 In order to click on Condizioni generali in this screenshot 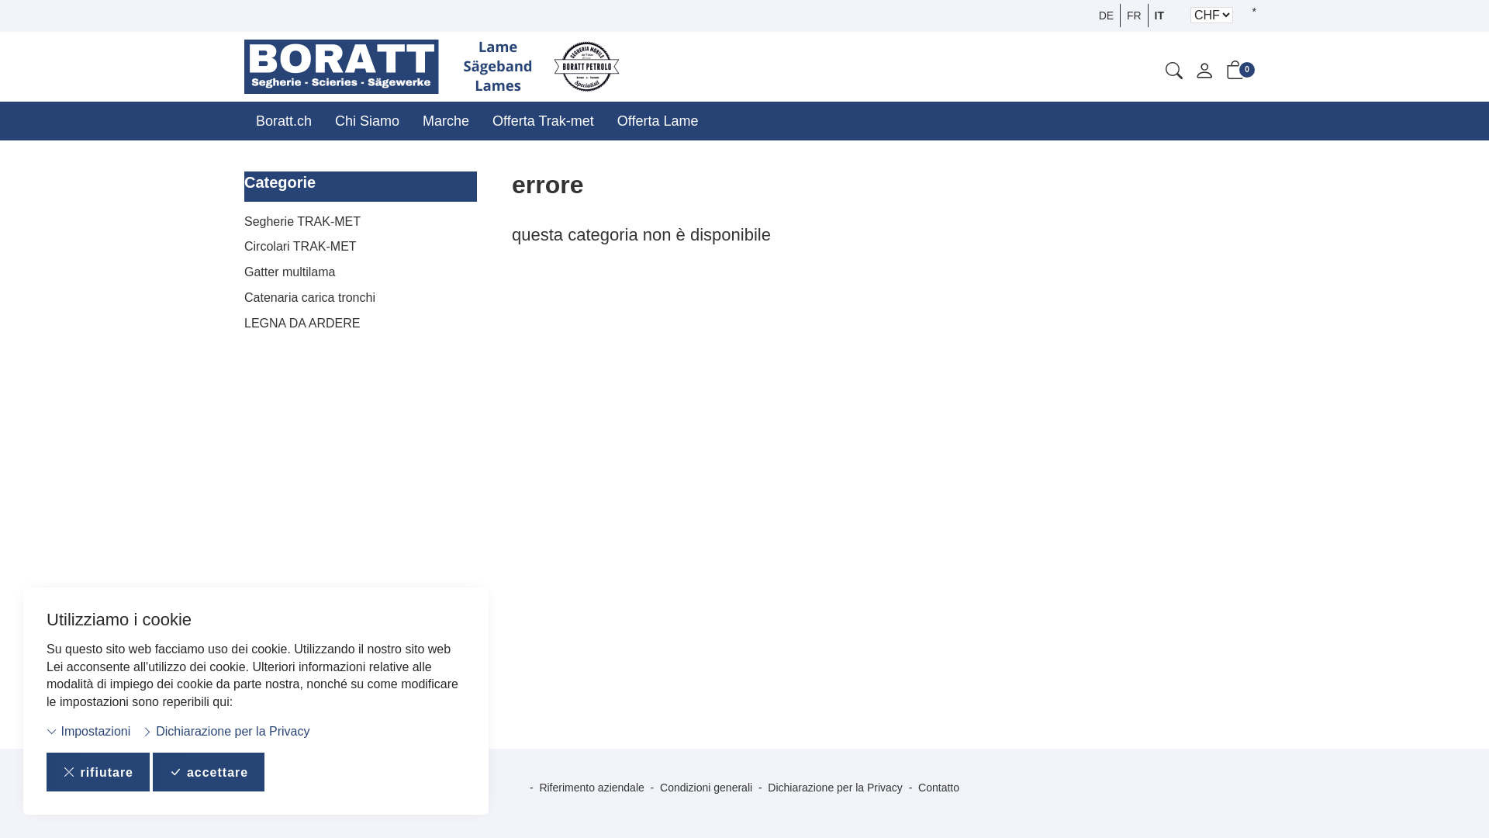, I will do `click(706, 788)`.